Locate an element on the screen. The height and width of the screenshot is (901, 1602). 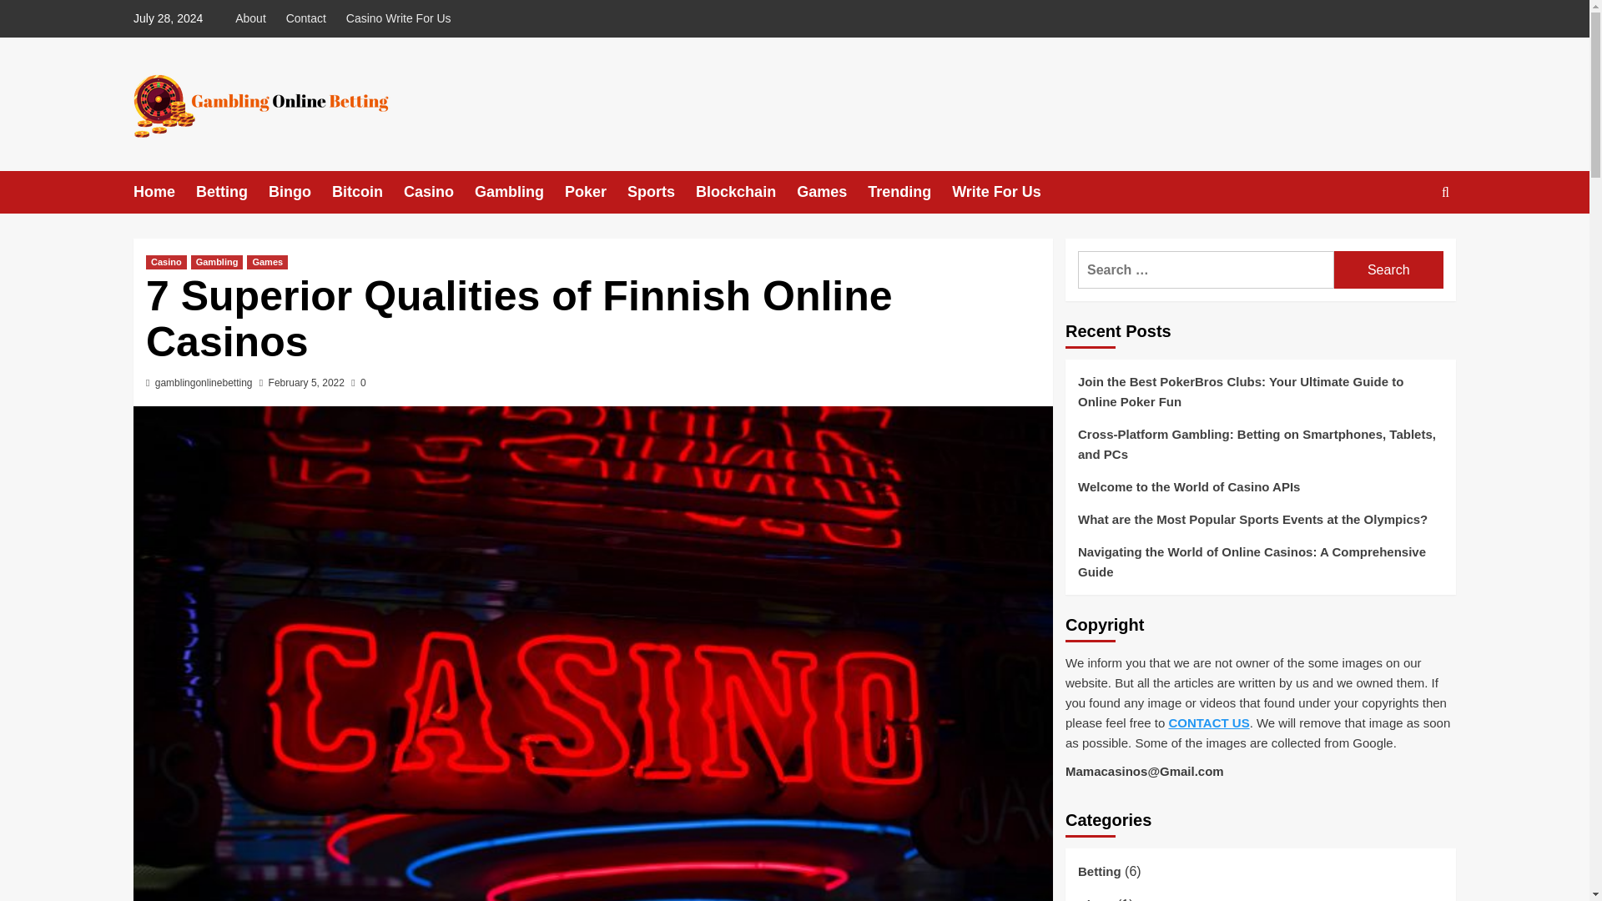
Home is located at coordinates (164, 192).